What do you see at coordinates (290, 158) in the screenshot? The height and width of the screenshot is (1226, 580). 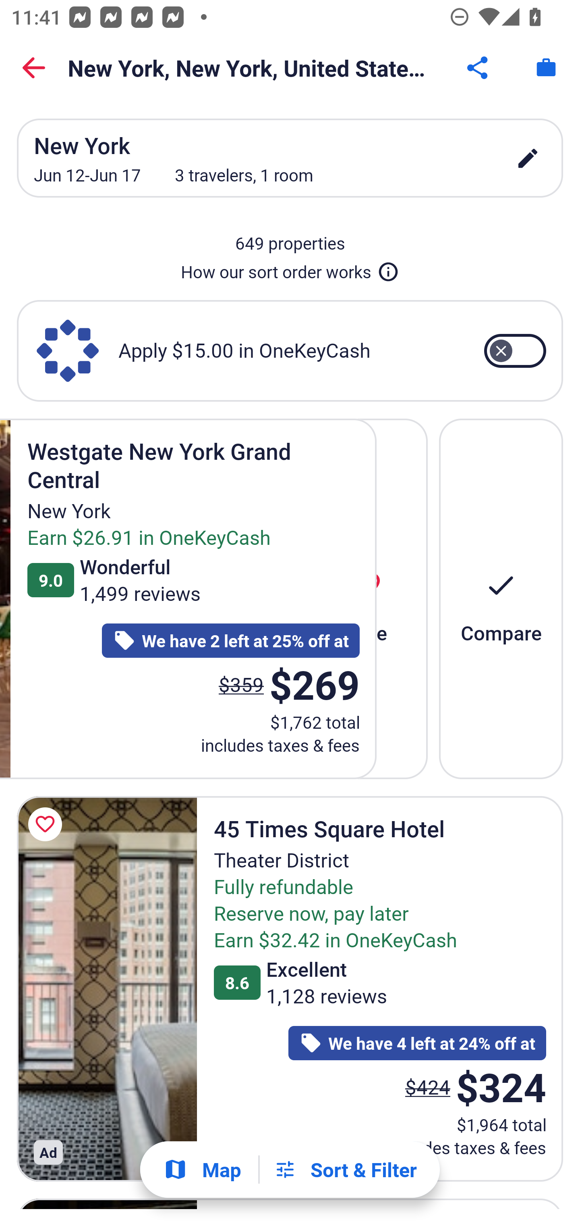 I see `New York Jun 12-Jun 17 3 travelers, 1 room edit` at bounding box center [290, 158].